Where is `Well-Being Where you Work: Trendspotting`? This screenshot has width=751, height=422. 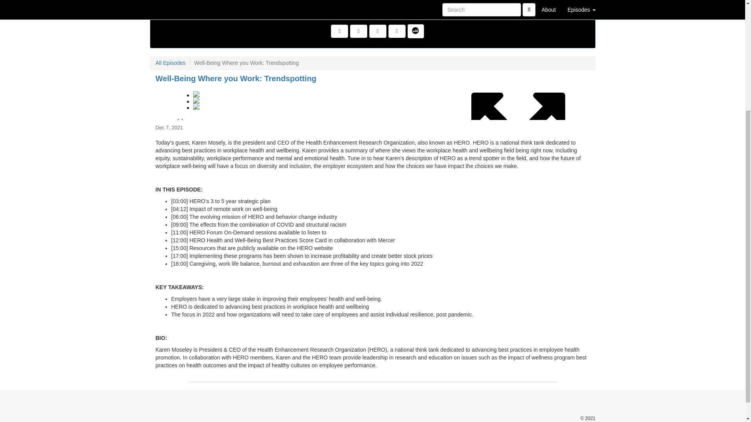
Well-Being Where you Work: Trendspotting is located at coordinates (372, 102).